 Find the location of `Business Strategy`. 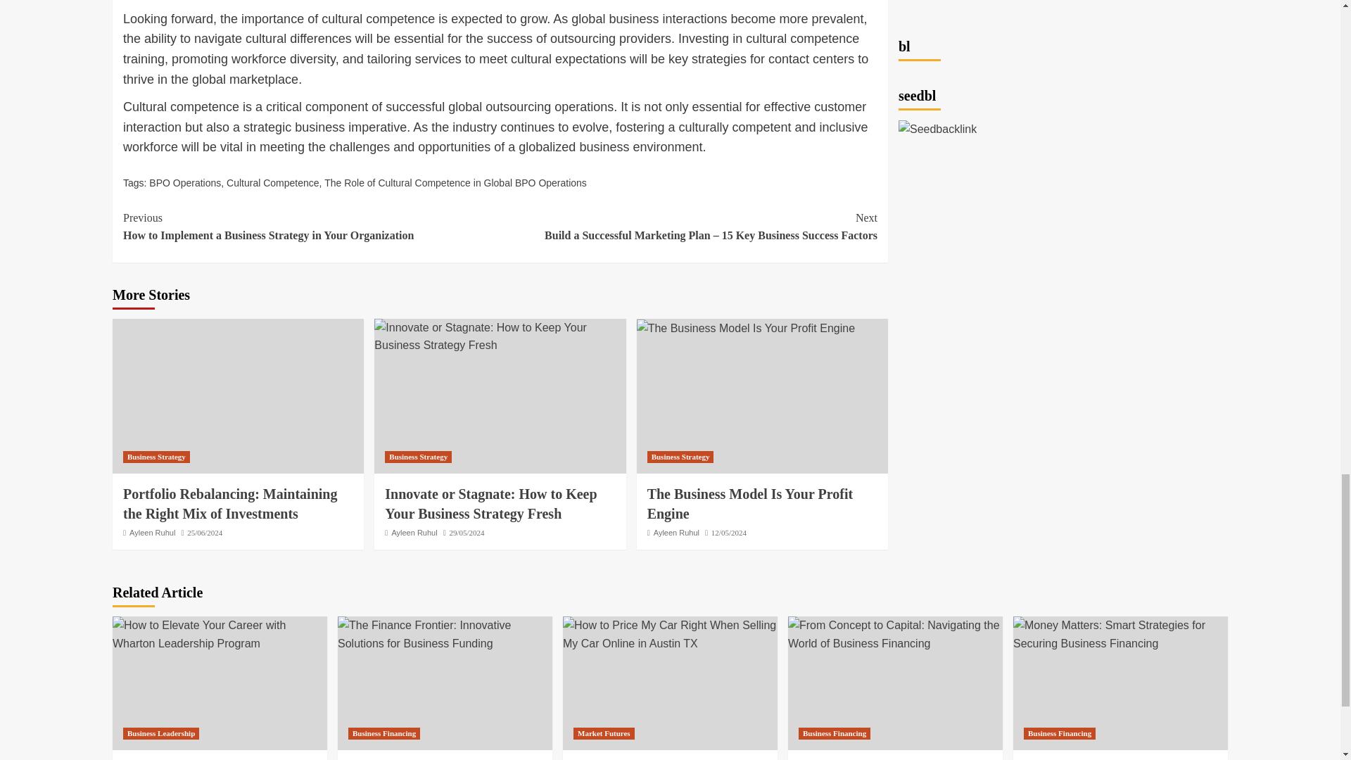

Business Strategy is located at coordinates (418, 457).